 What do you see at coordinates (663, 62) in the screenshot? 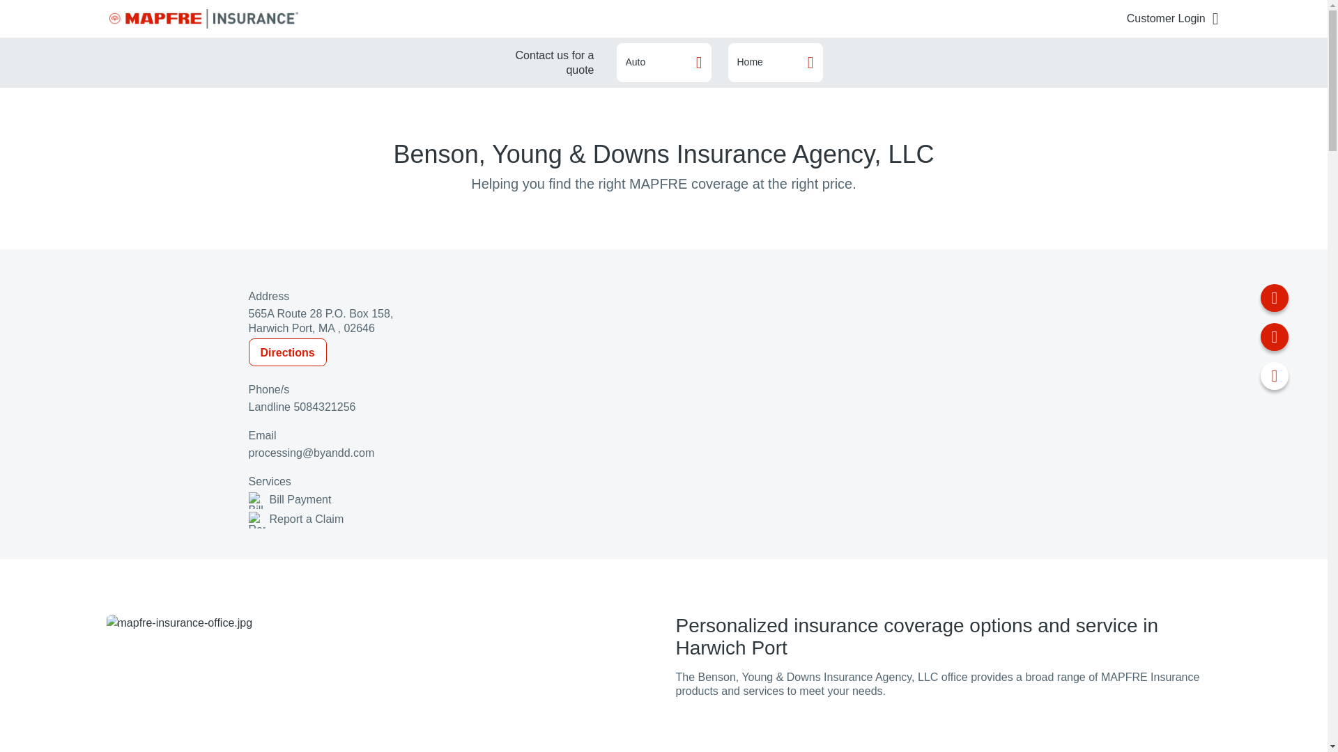
I see `Auto` at bounding box center [663, 62].